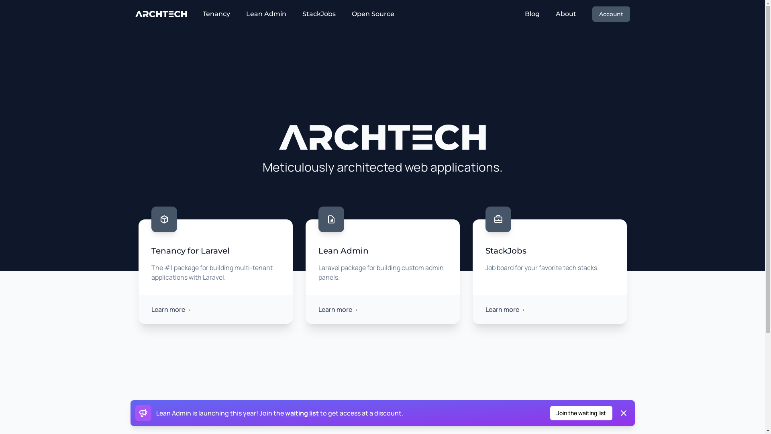  What do you see at coordinates (532, 14) in the screenshot?
I see `Blog` at bounding box center [532, 14].